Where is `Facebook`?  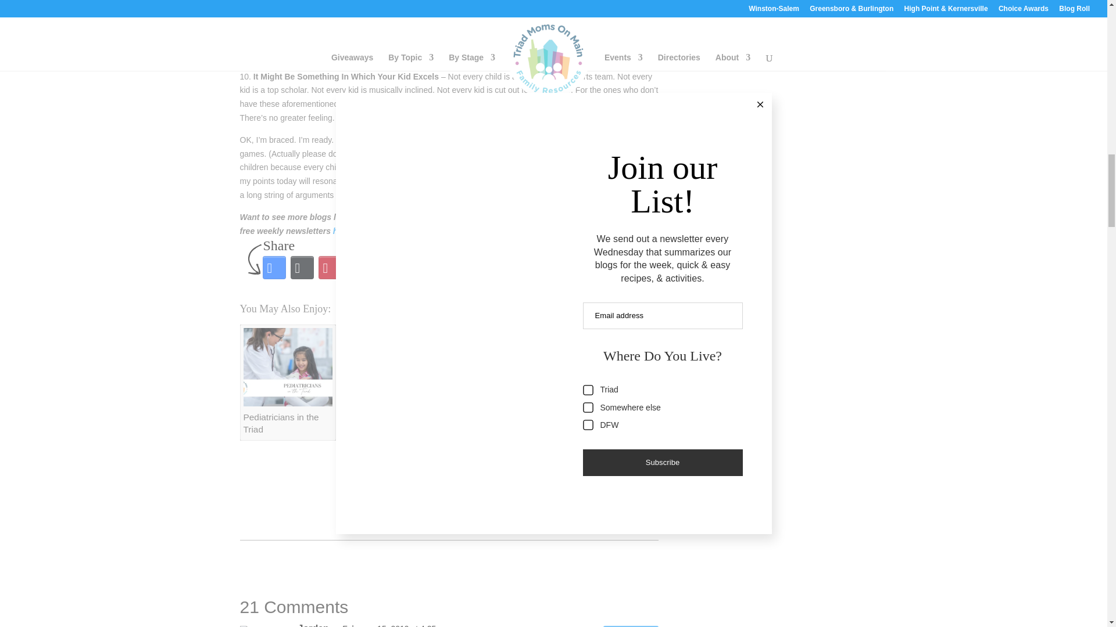
Facebook is located at coordinates (274, 267).